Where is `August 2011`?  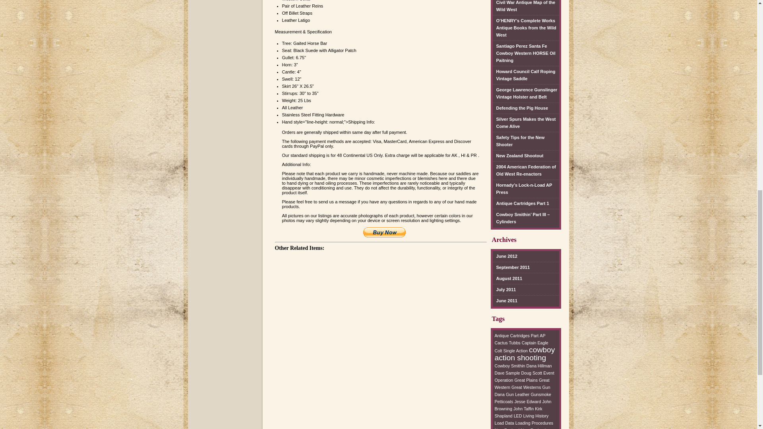
August 2011 is located at coordinates (508, 279).